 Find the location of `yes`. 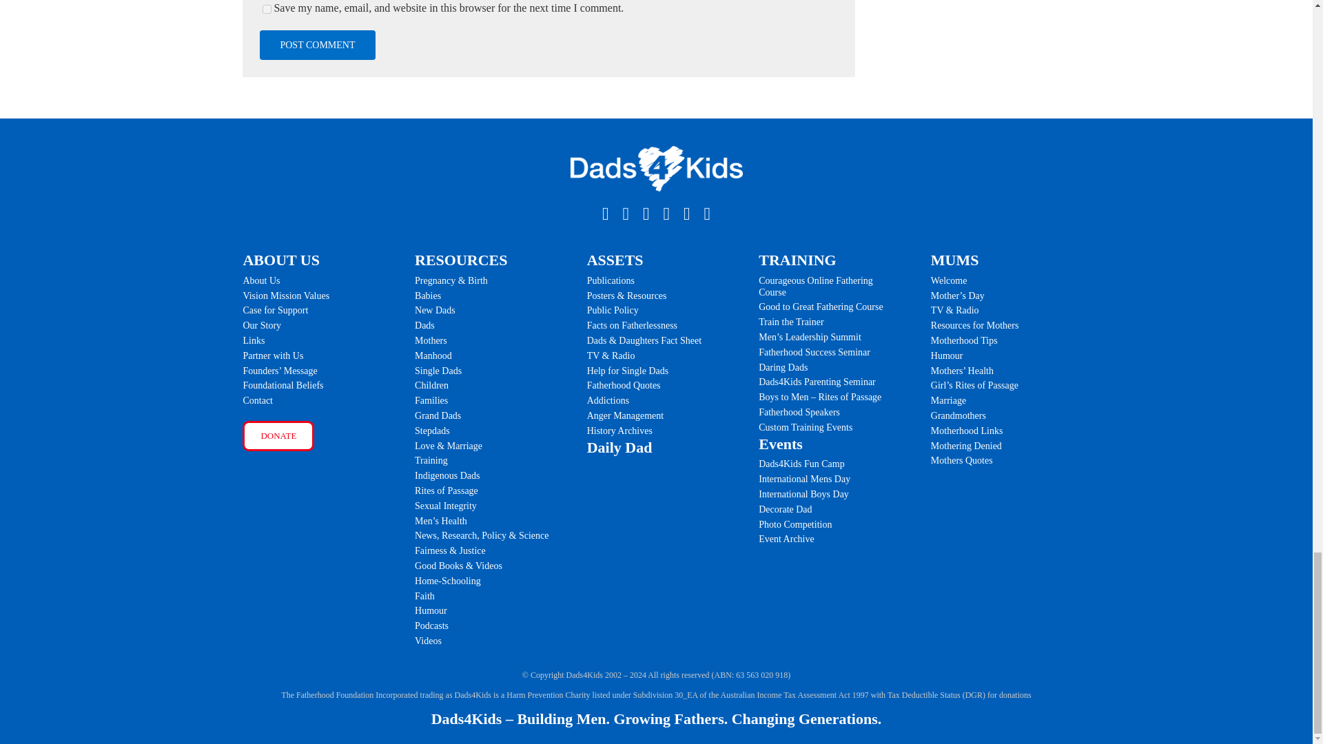

yes is located at coordinates (266, 9).